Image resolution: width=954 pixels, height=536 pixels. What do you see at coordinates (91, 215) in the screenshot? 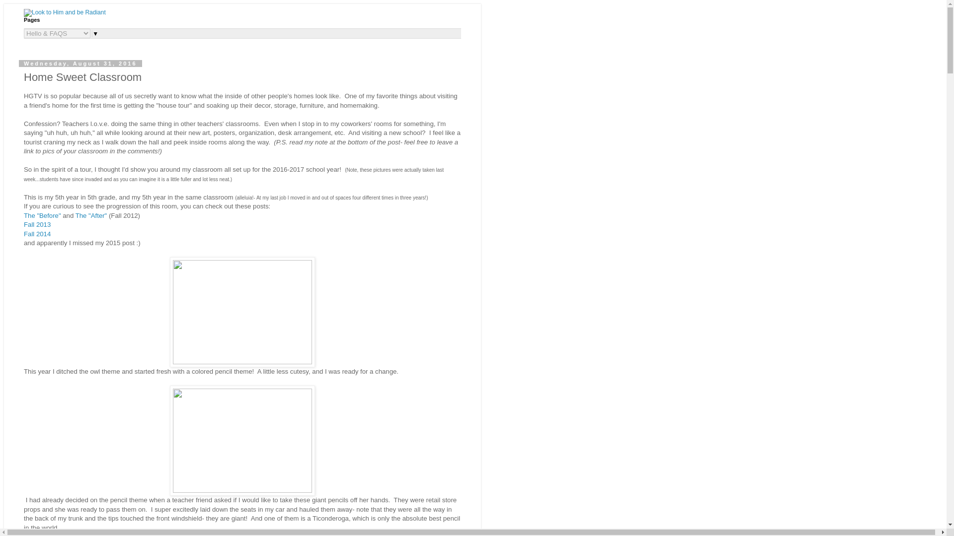
I see `The "After"` at bounding box center [91, 215].